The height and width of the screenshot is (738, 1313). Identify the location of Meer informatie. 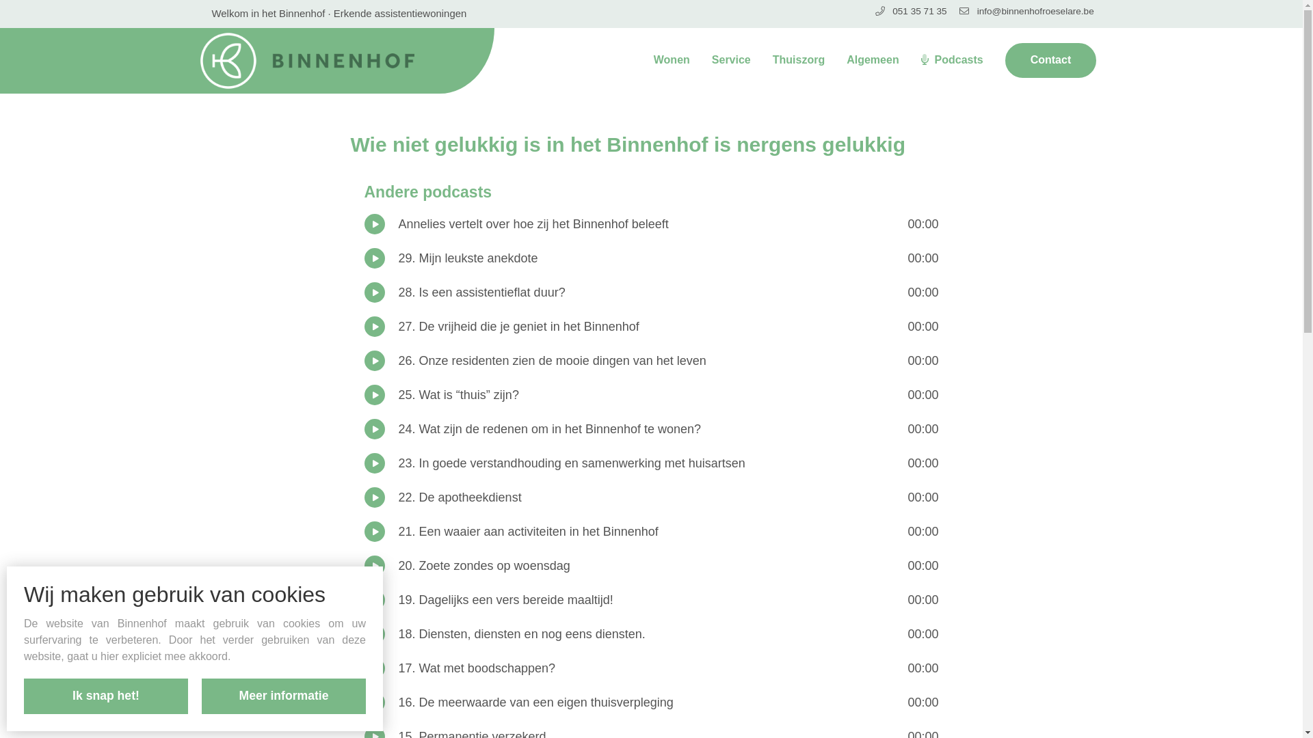
(284, 696).